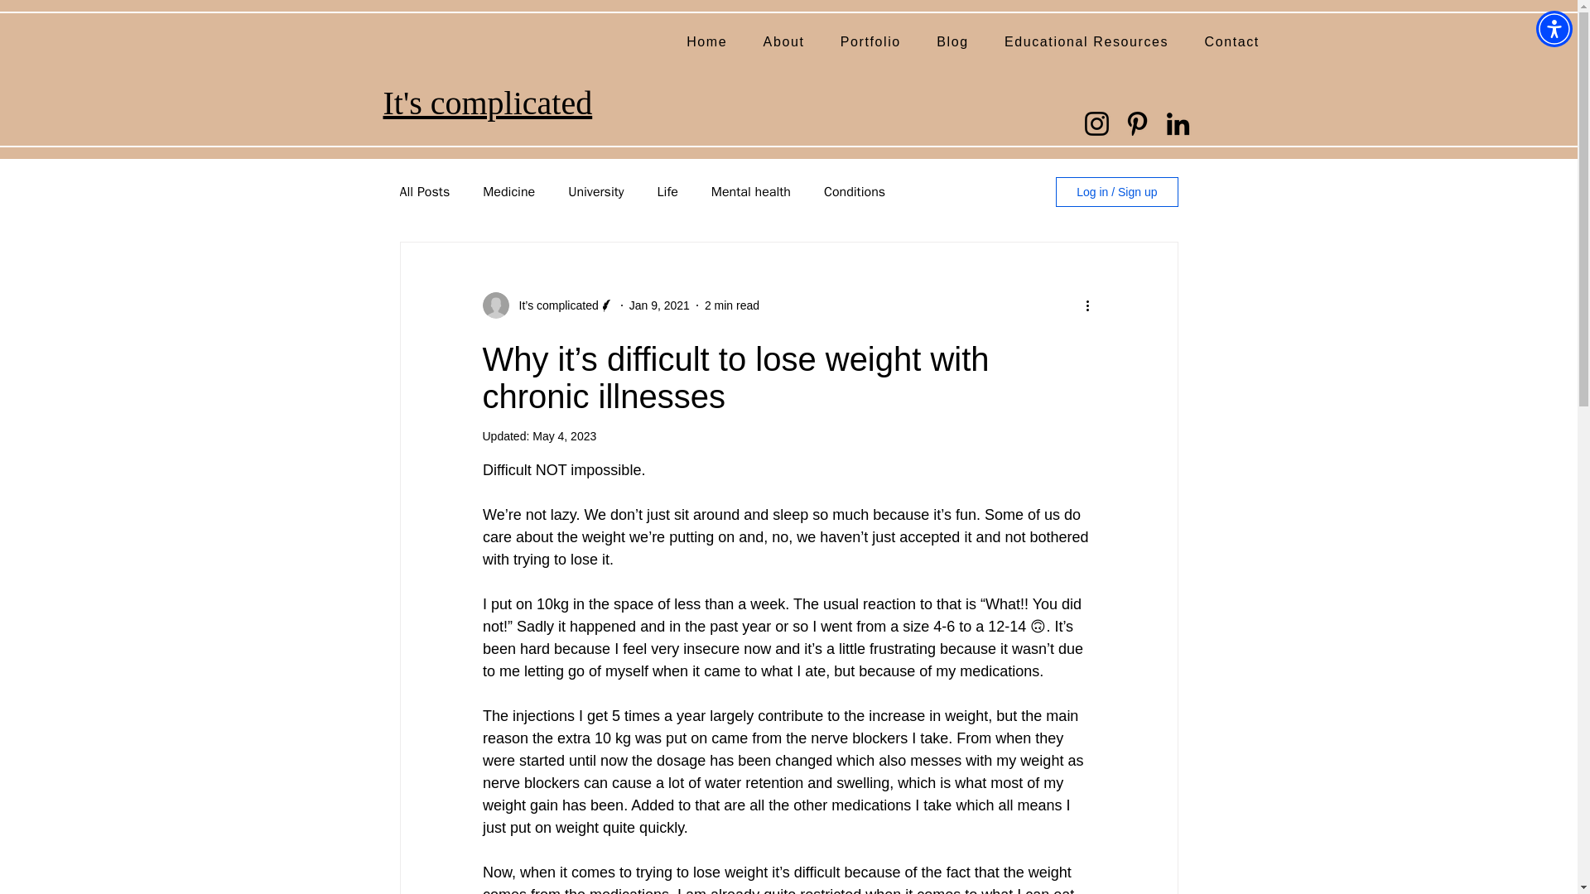 The image size is (1590, 894). I want to click on Portfolio, so click(870, 43).